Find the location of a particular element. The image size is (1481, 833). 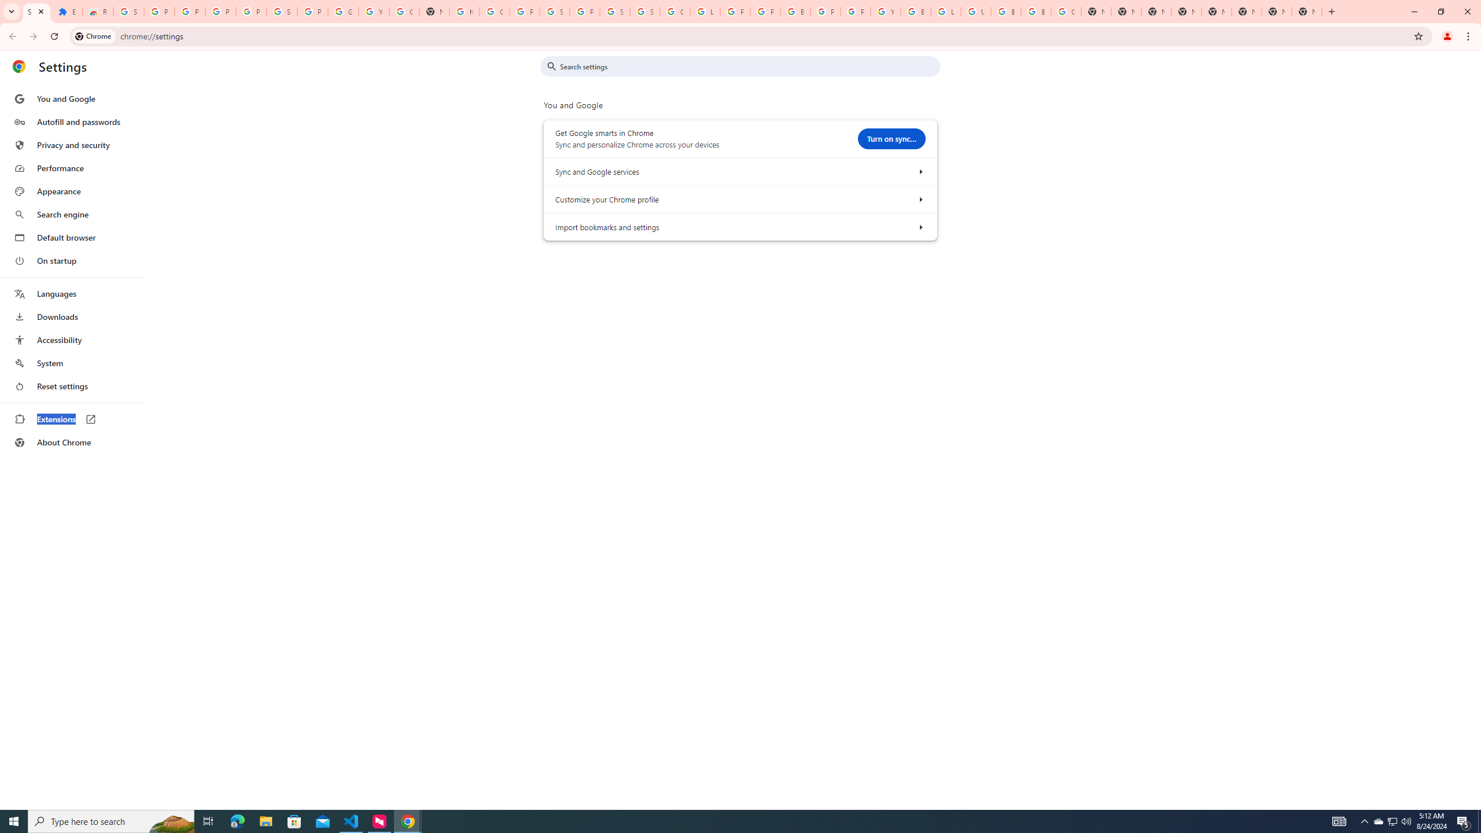

Autofill and passwords is located at coordinates (72, 121).